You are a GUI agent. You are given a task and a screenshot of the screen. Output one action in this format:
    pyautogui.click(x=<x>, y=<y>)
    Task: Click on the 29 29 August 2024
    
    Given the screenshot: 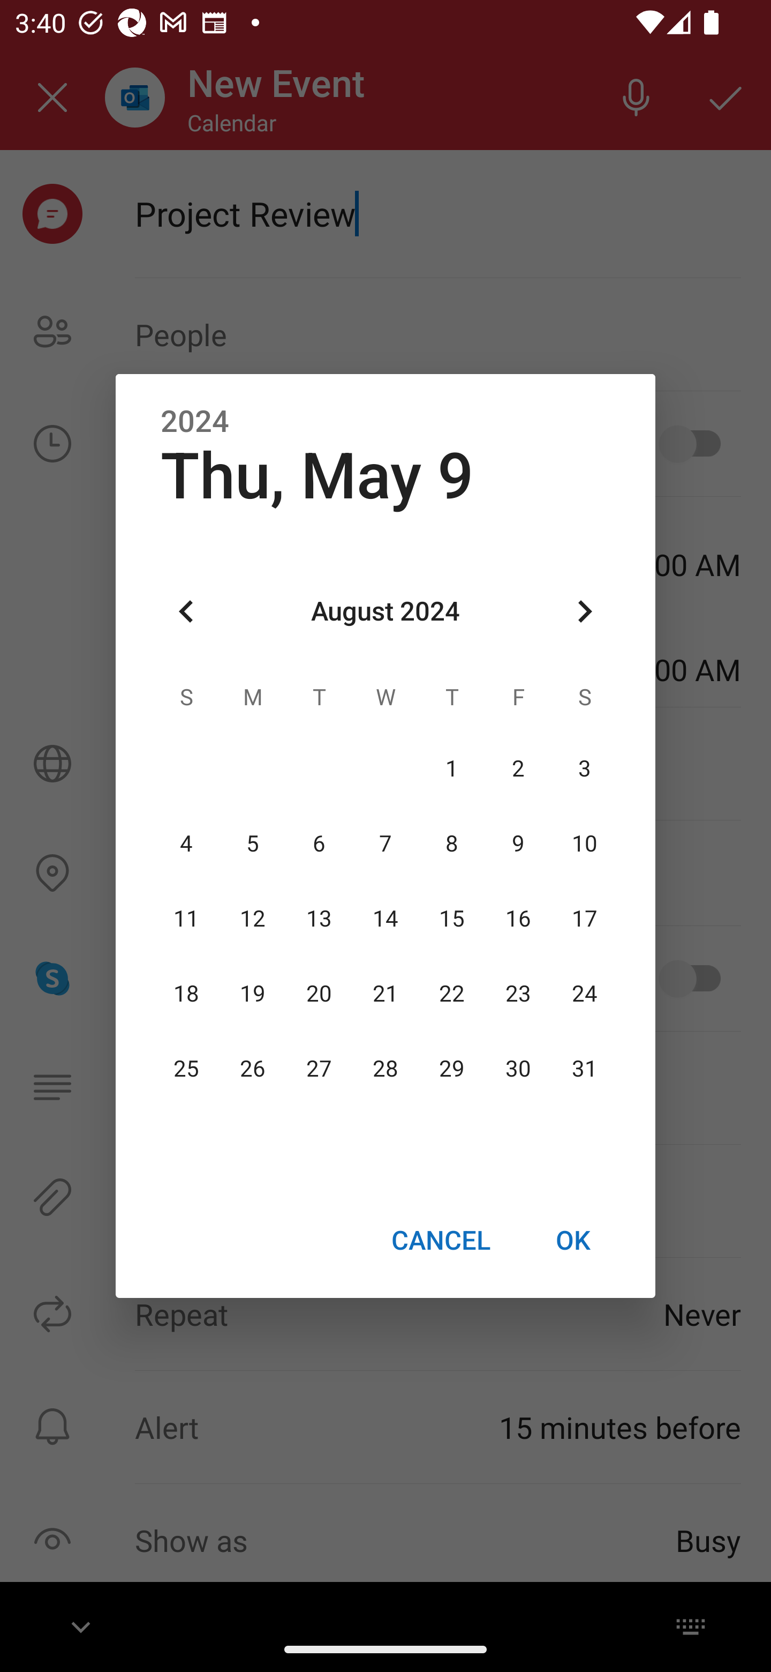 What is the action you would take?
    pyautogui.click(x=451, y=1069)
    